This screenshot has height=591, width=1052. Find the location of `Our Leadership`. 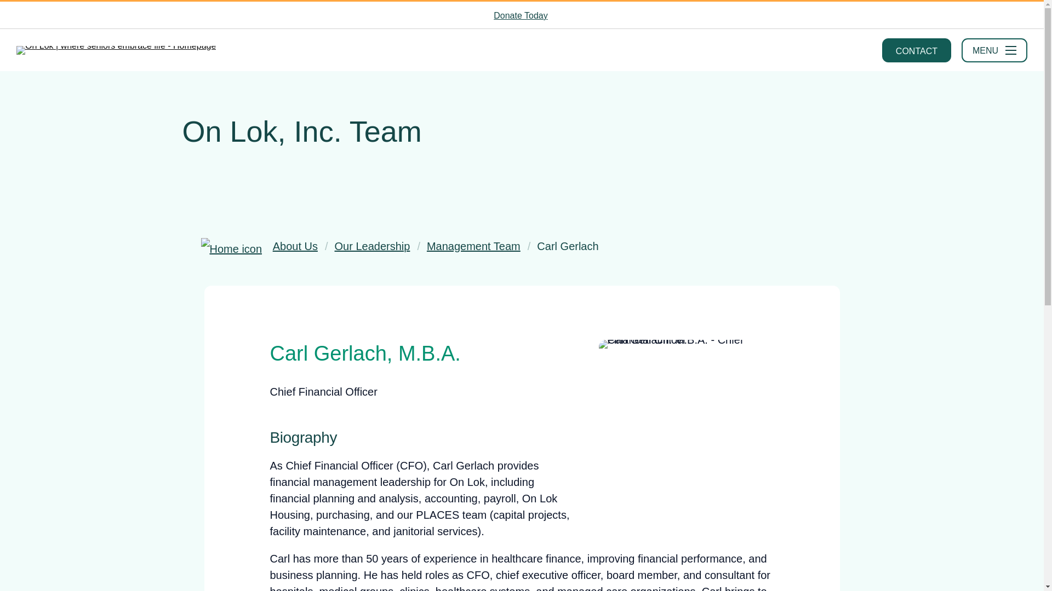

Our Leadership is located at coordinates (372, 246).